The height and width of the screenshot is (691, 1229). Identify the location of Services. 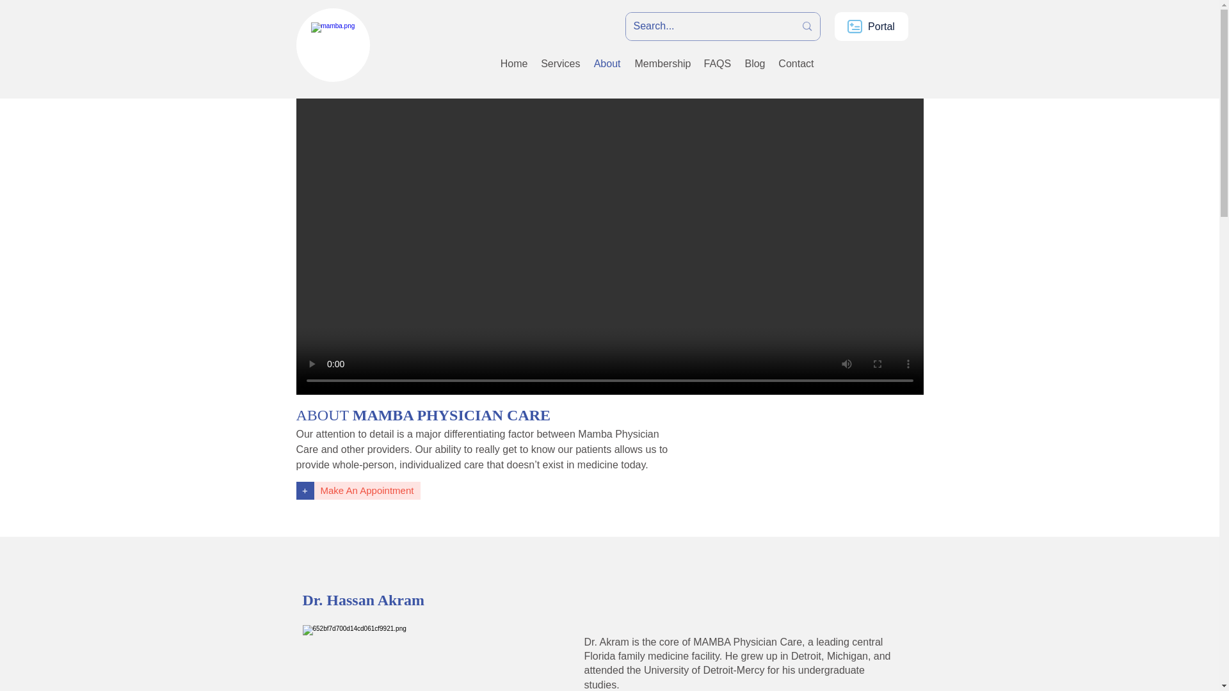
(559, 64).